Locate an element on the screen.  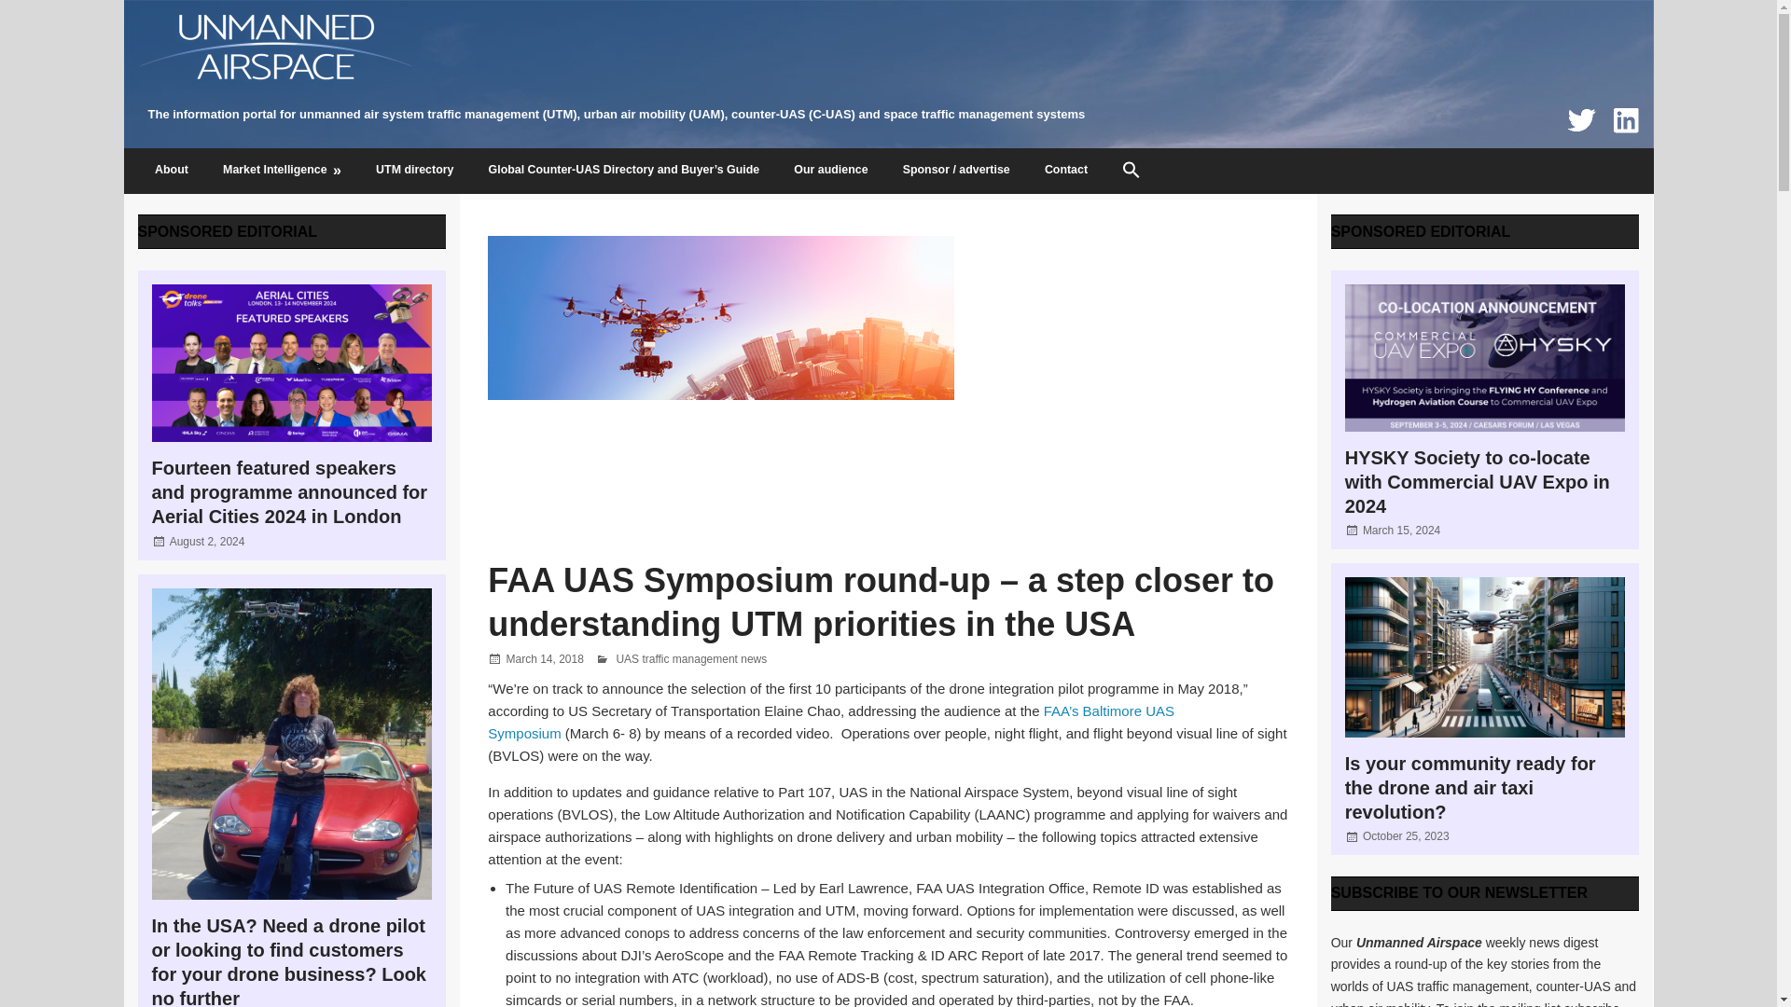
1:16 pm is located at coordinates (1401, 530).